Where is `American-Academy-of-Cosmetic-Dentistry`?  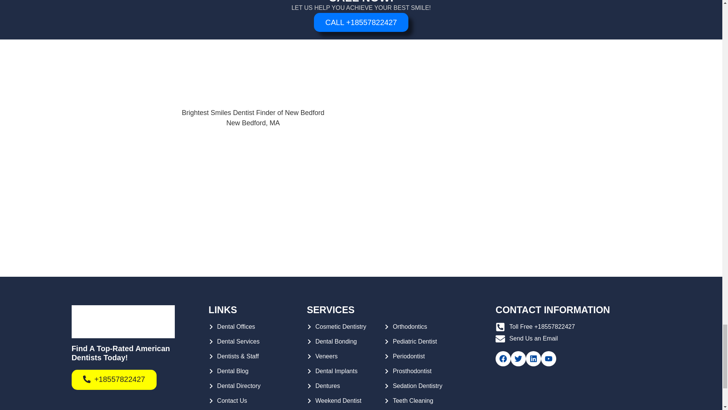 American-Academy-of-Cosmetic-Dentistry is located at coordinates (531, 247).